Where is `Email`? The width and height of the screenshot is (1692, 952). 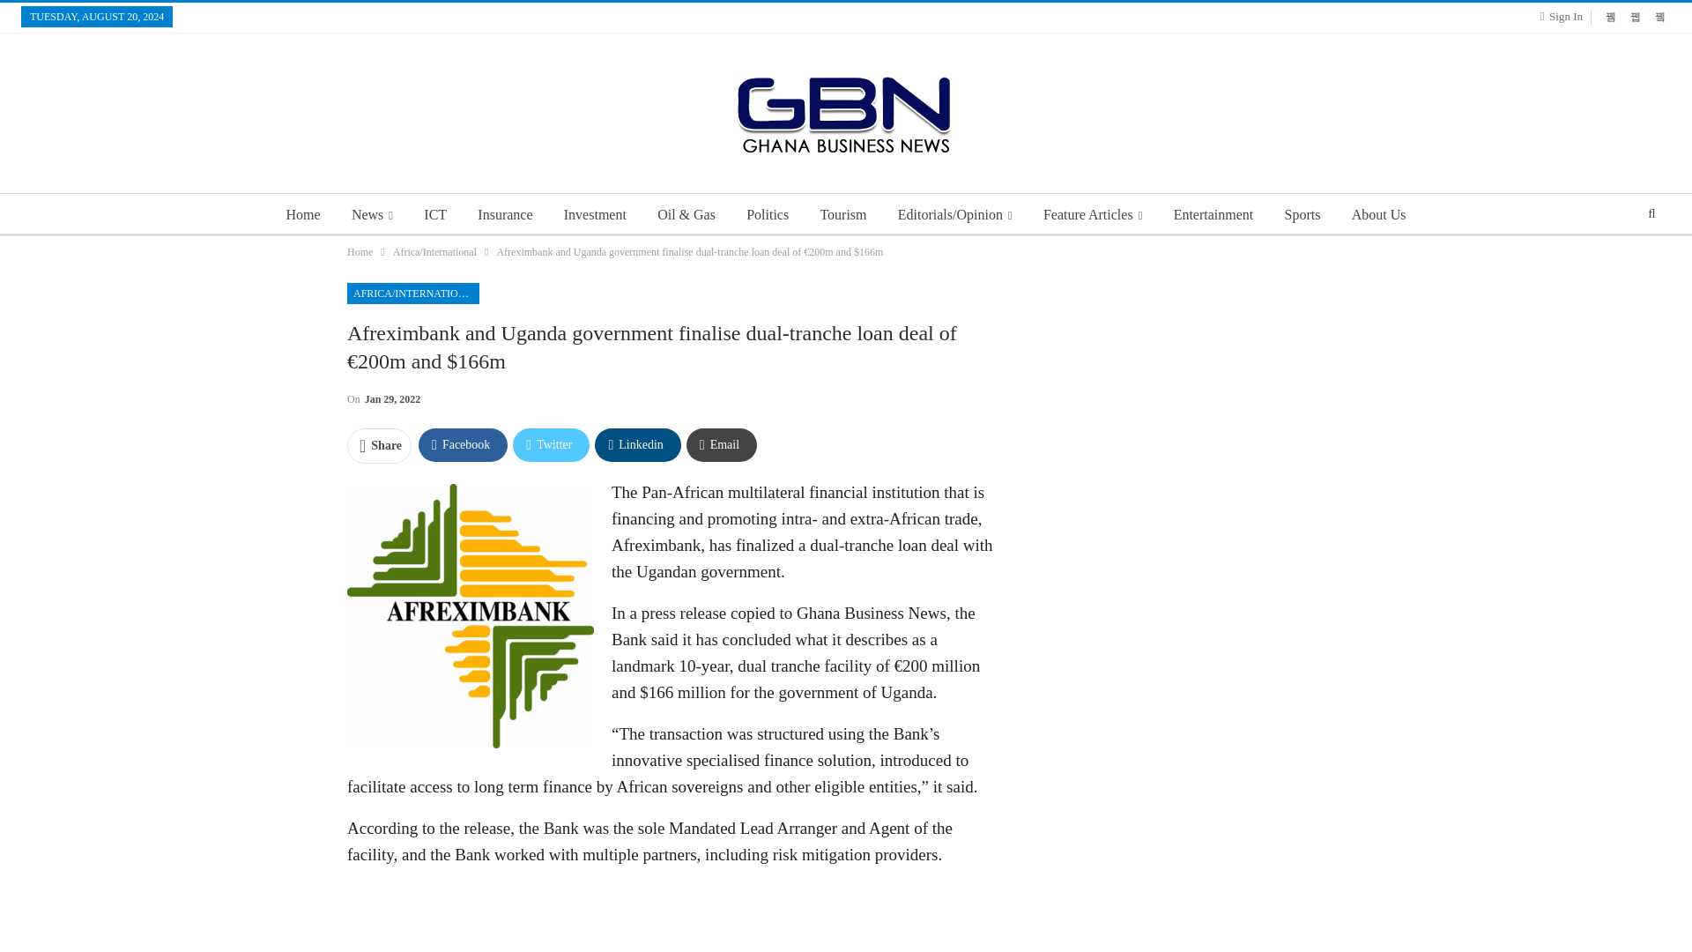 Email is located at coordinates (721, 444).